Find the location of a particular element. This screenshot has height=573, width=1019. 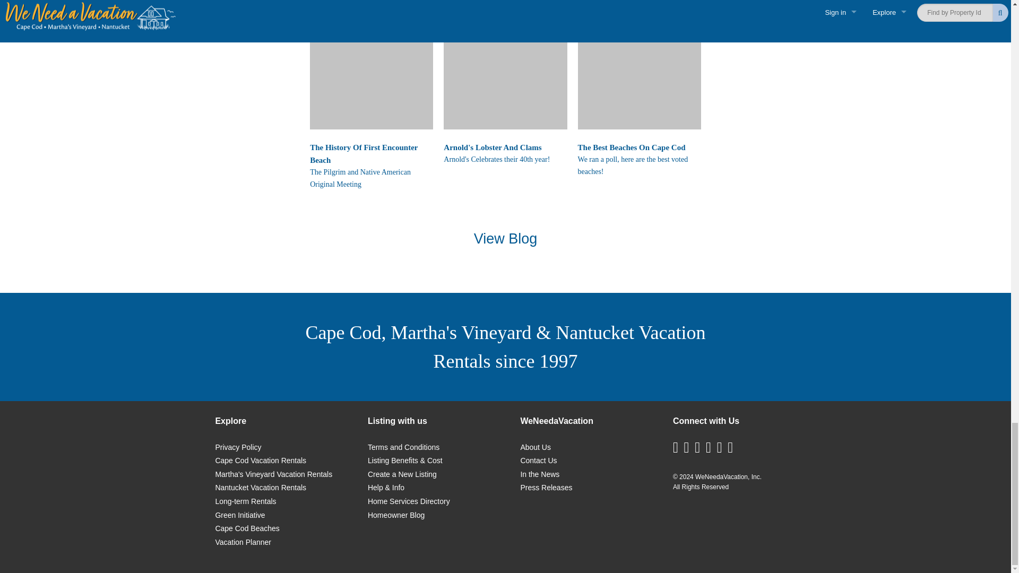

The History of First Encounter Beach is located at coordinates (372, 68).